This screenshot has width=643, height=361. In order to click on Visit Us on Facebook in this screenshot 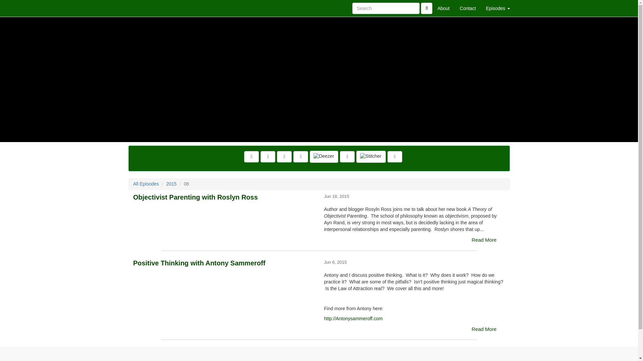, I will do `click(252, 157)`.